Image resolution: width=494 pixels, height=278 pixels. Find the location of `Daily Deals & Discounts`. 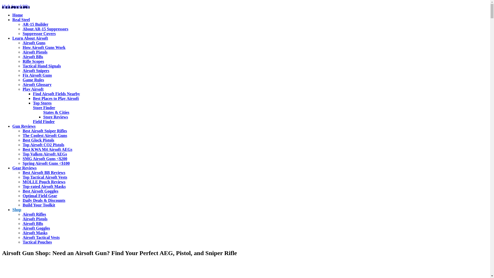

Daily Deals & Discounts is located at coordinates (44, 200).